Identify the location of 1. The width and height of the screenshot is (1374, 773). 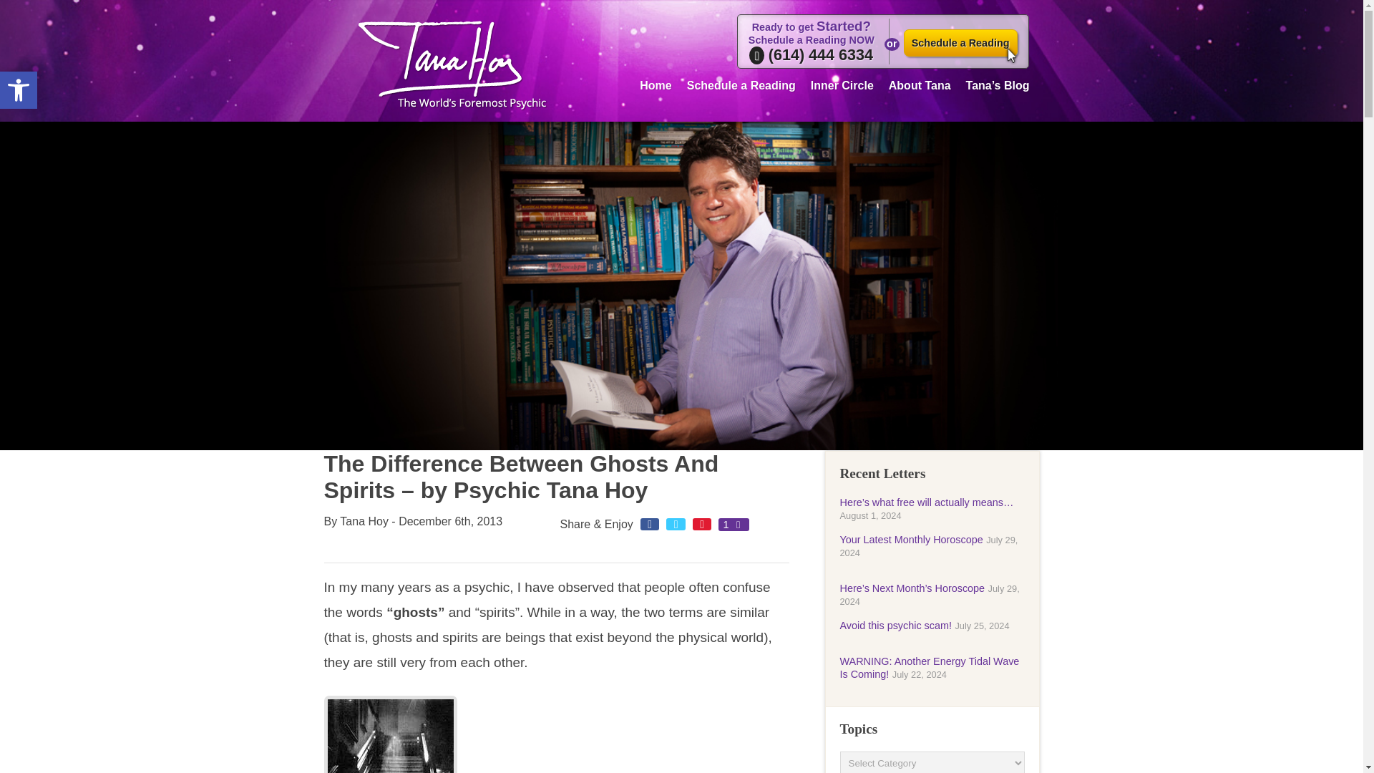
(734, 524).